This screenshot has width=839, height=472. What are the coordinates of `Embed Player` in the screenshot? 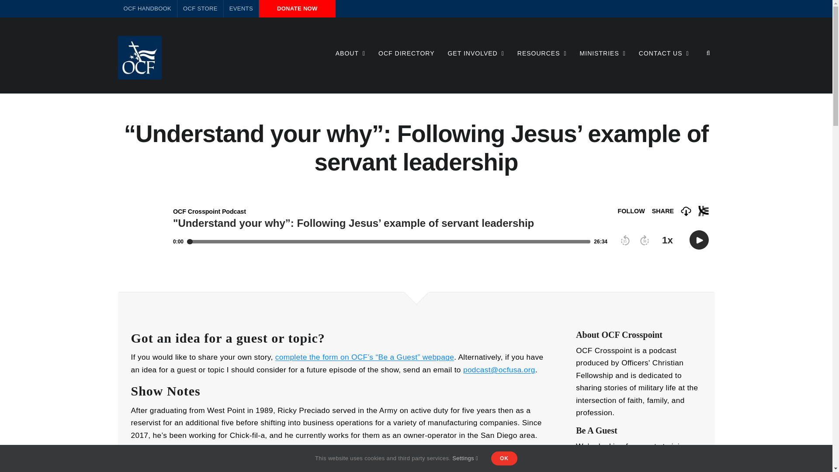 It's located at (416, 227).